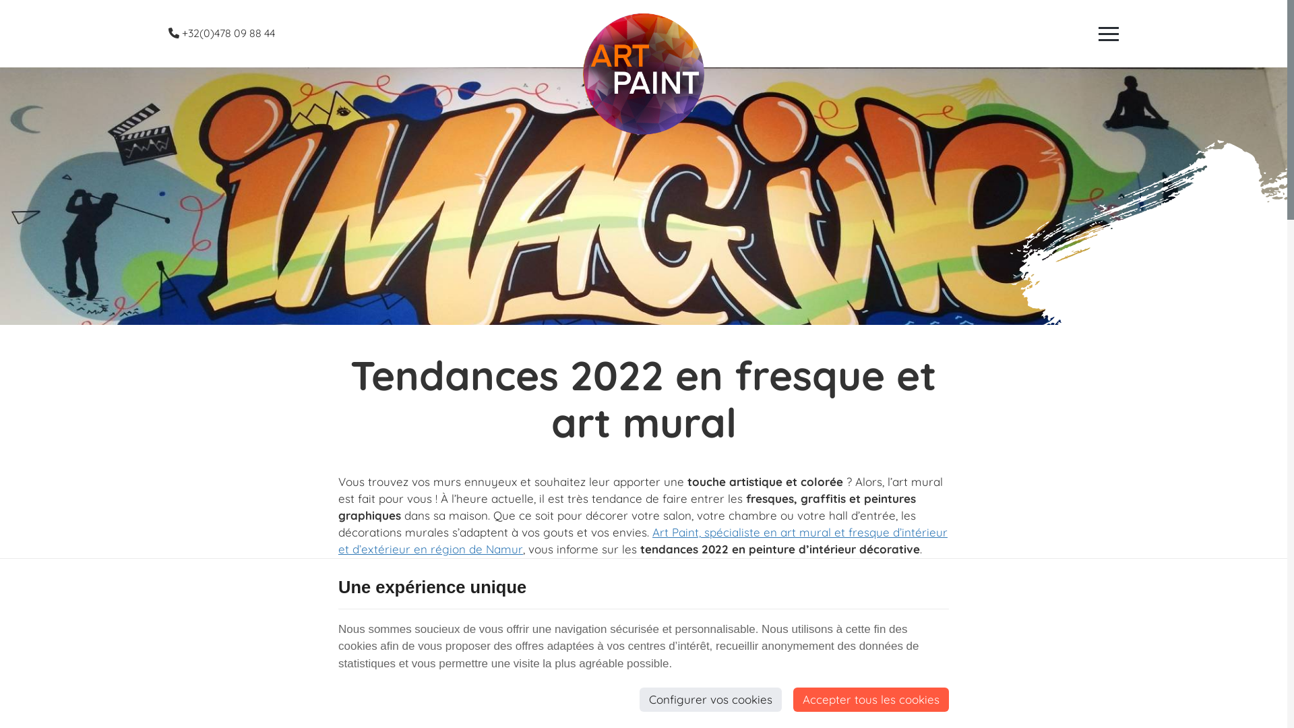 The width and height of the screenshot is (1294, 728). What do you see at coordinates (222, 33) in the screenshot?
I see `+32(0)478 09 88 44` at bounding box center [222, 33].